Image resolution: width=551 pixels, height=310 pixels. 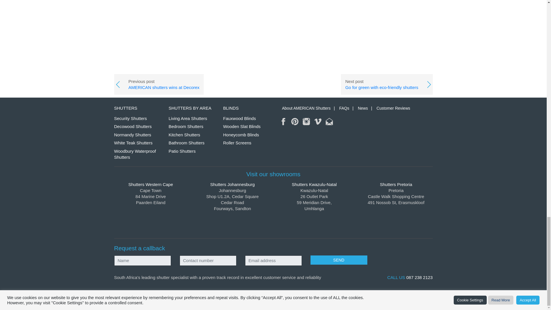 I want to click on American Shutters on Vimeo, so click(x=317, y=122).